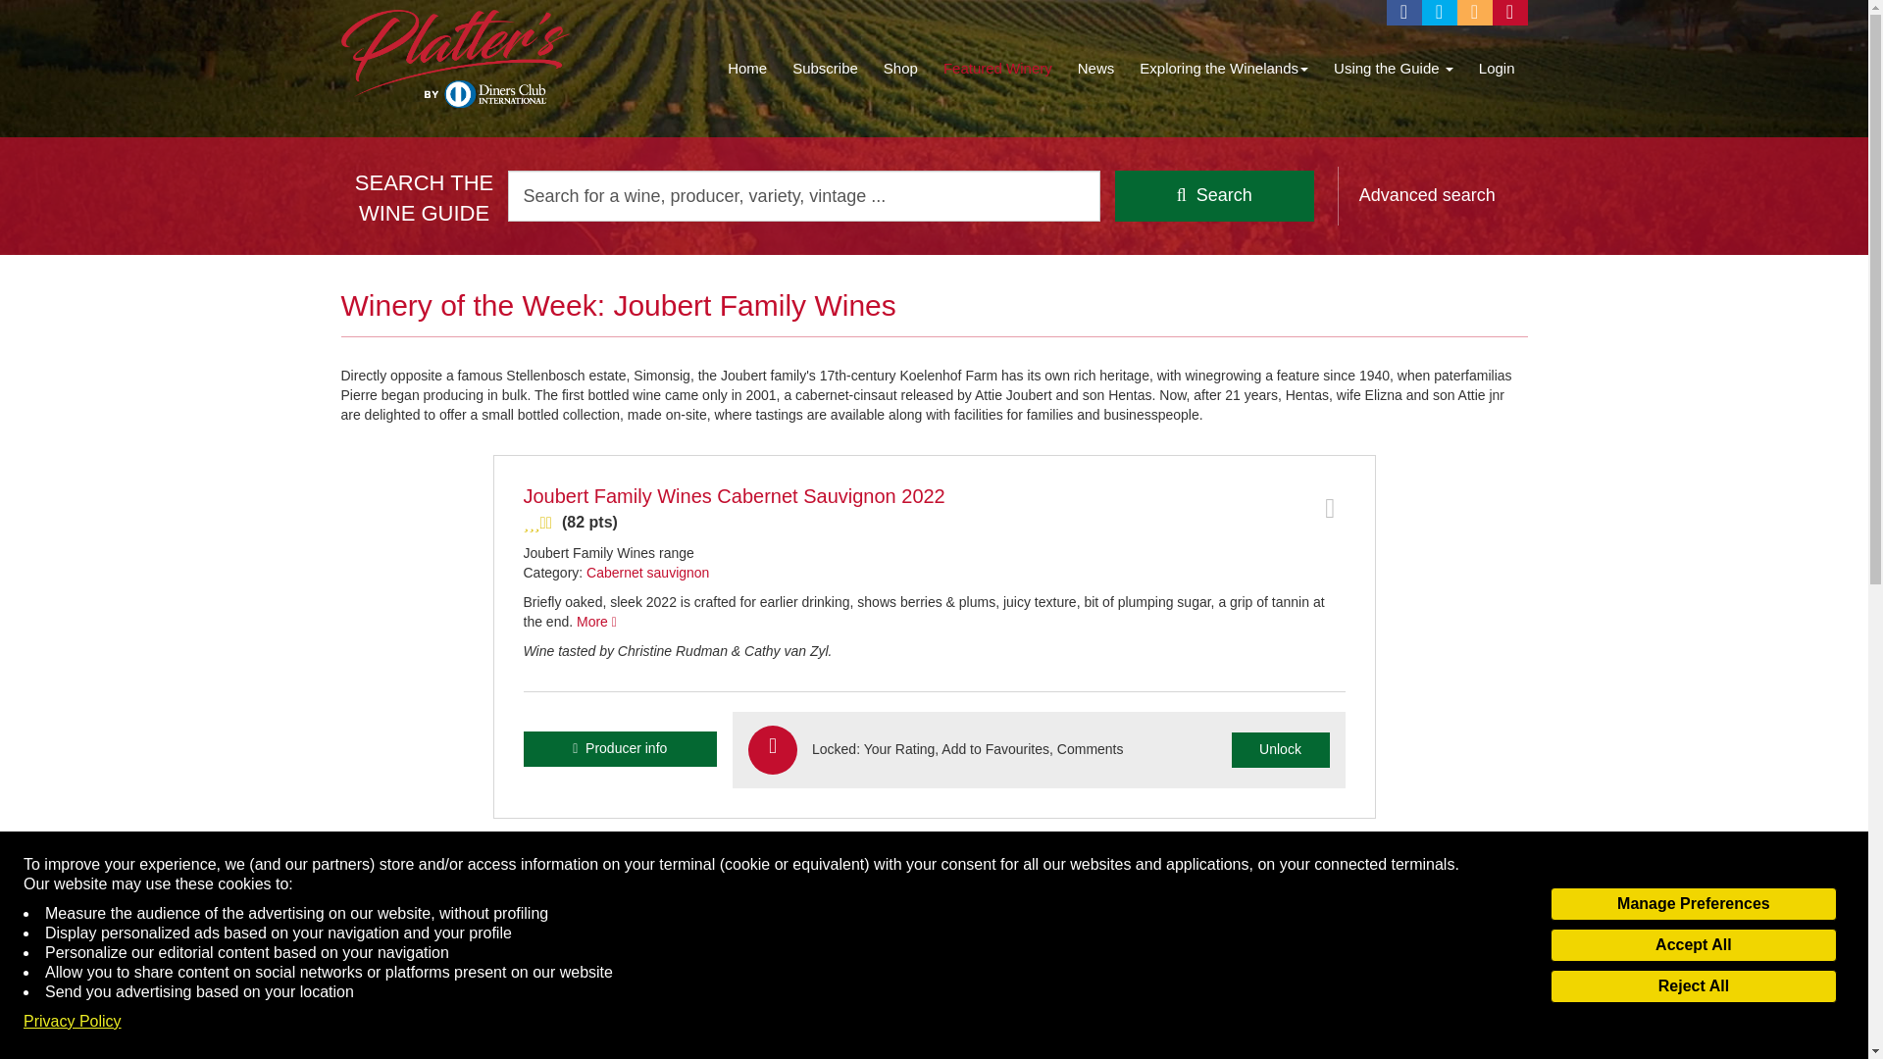 The height and width of the screenshot is (1059, 1883). Describe the element at coordinates (1403, 12) in the screenshot. I see `Follow us on Facebook` at that location.